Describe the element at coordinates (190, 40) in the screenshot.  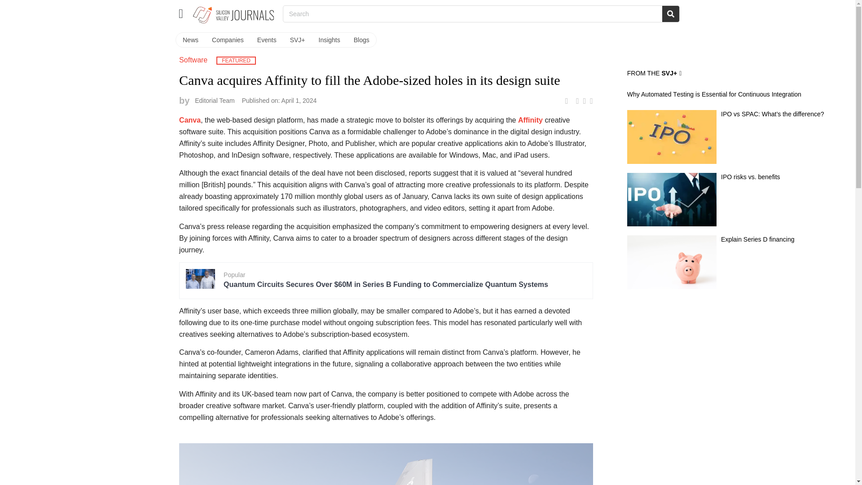
I see `News` at that location.